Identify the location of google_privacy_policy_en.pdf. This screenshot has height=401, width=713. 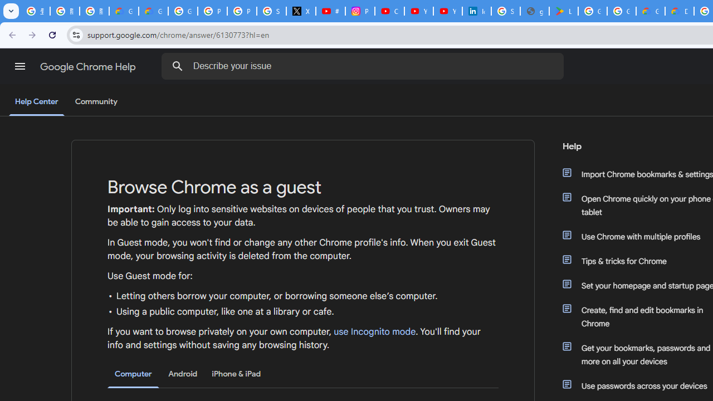
(535, 11).